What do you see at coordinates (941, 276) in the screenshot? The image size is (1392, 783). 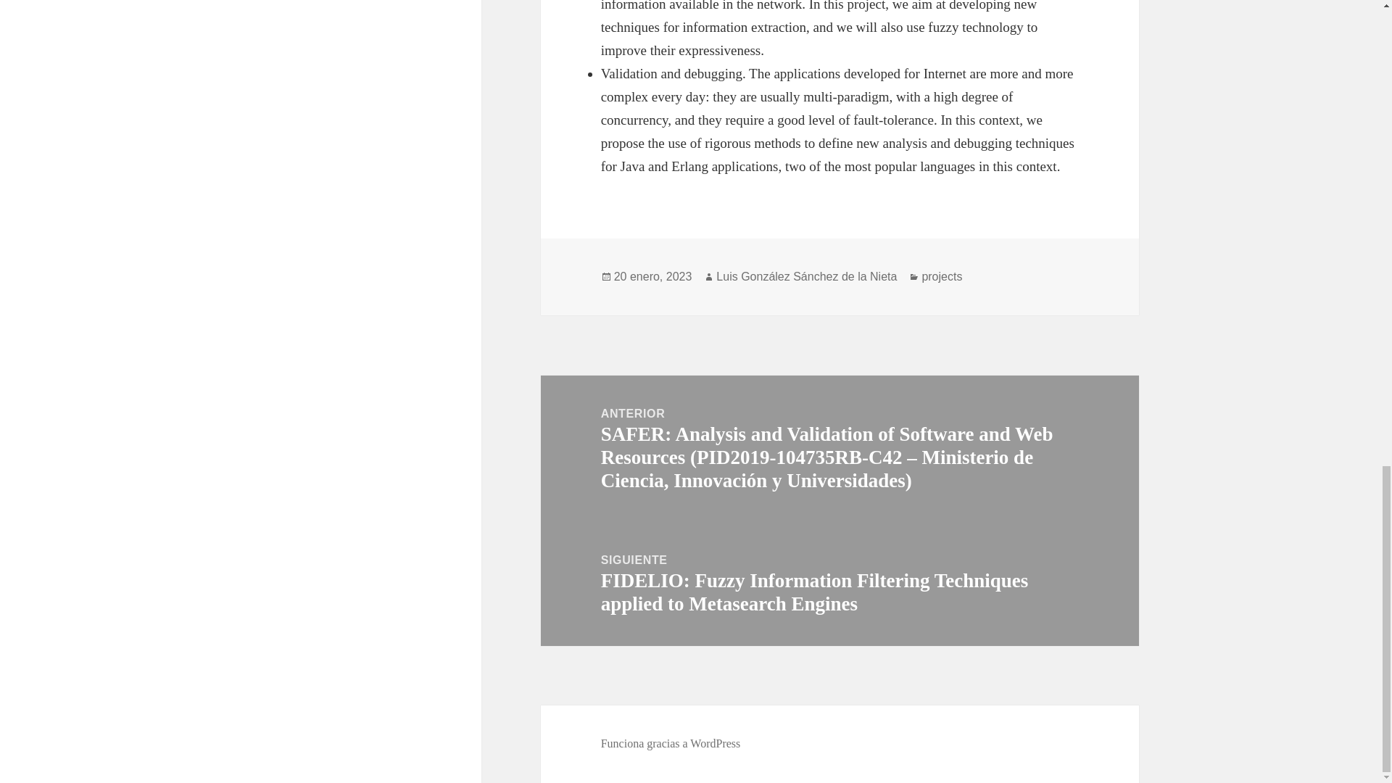 I see `projects` at bounding box center [941, 276].